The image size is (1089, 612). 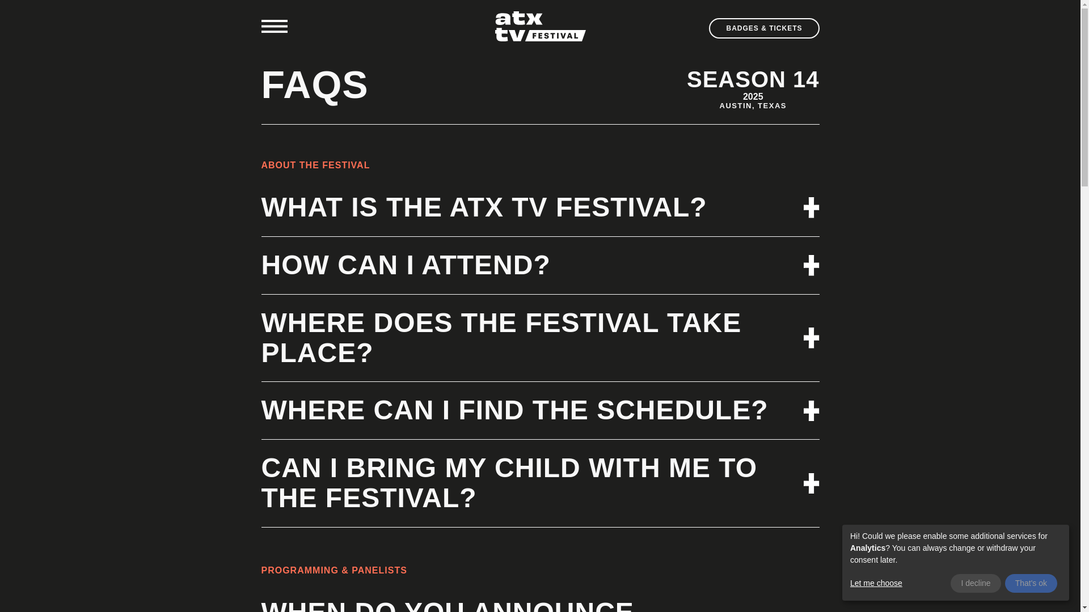 What do you see at coordinates (540, 338) in the screenshot?
I see `WHERE DOES THE FESTIVAL TAKE PLACE?` at bounding box center [540, 338].